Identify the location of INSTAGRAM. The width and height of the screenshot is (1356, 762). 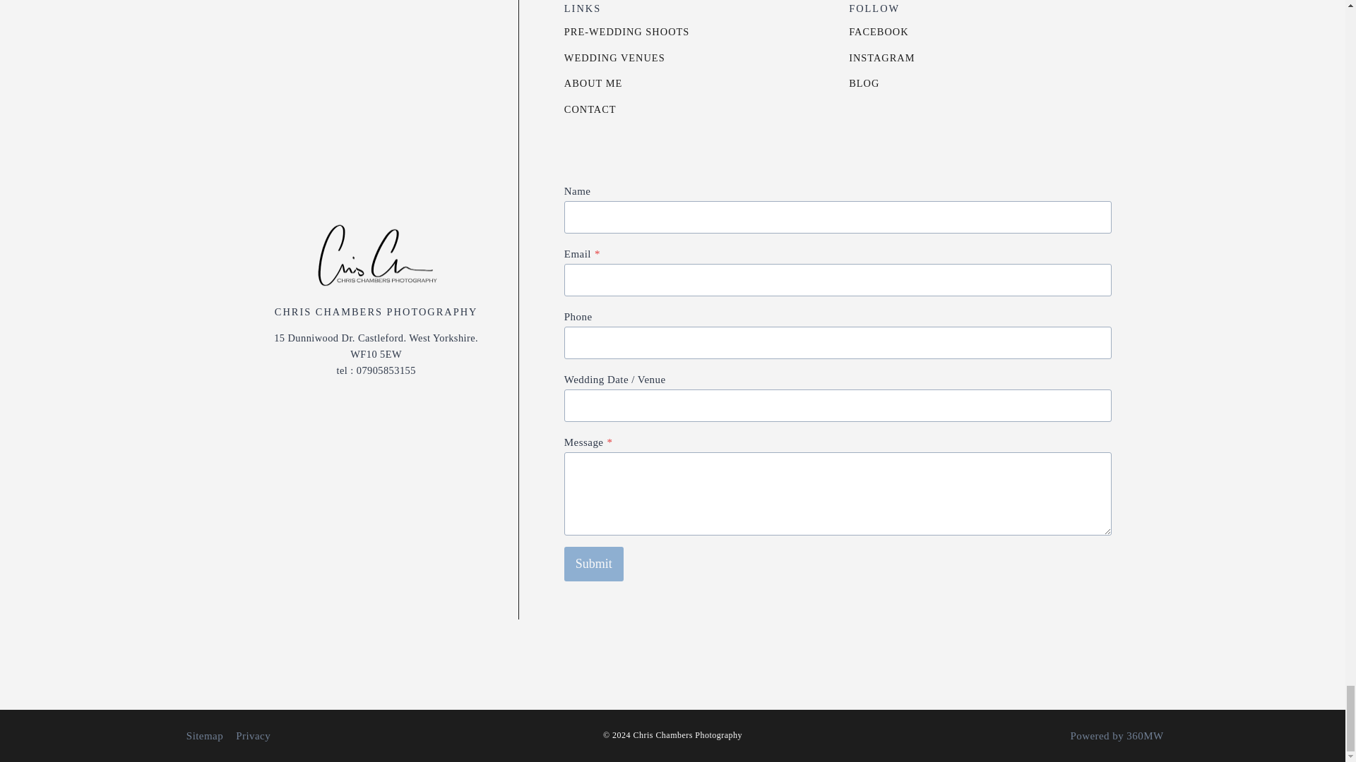
(894, 58).